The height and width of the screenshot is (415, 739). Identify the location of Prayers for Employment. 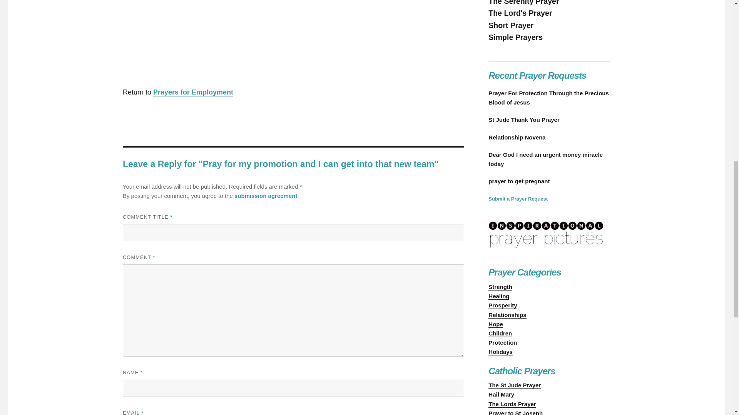
(193, 92).